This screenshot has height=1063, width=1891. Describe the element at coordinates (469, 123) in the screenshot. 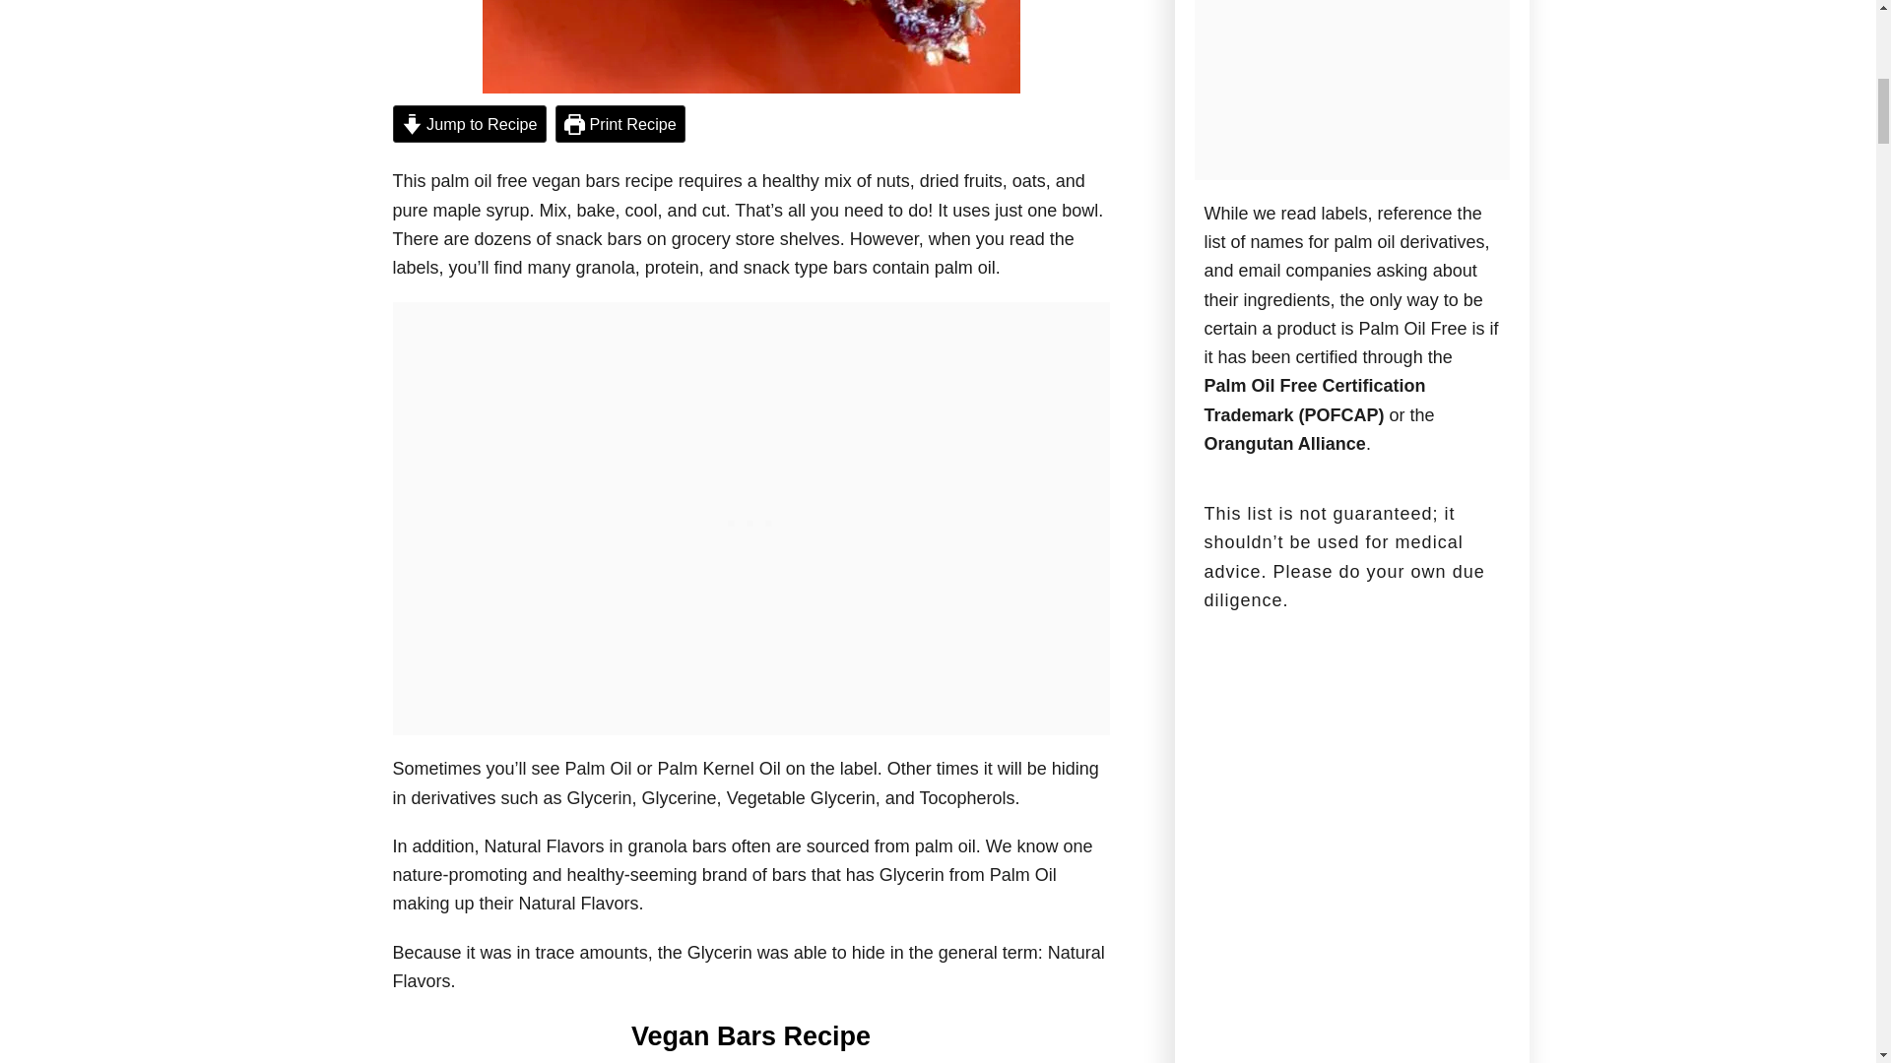

I see `Jump to Recipe` at that location.